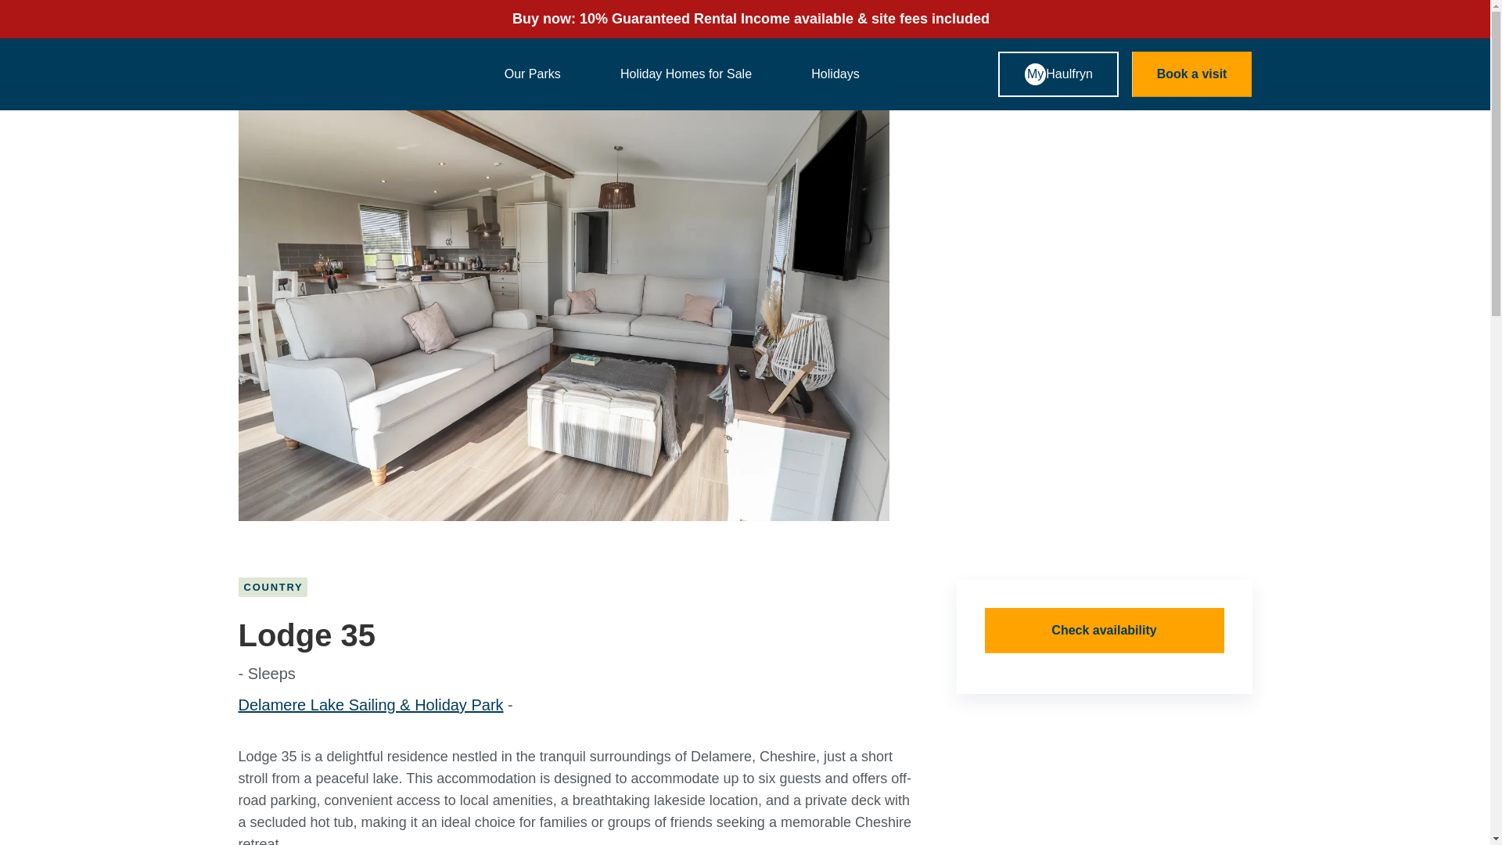  I want to click on Holidays, so click(847, 75).